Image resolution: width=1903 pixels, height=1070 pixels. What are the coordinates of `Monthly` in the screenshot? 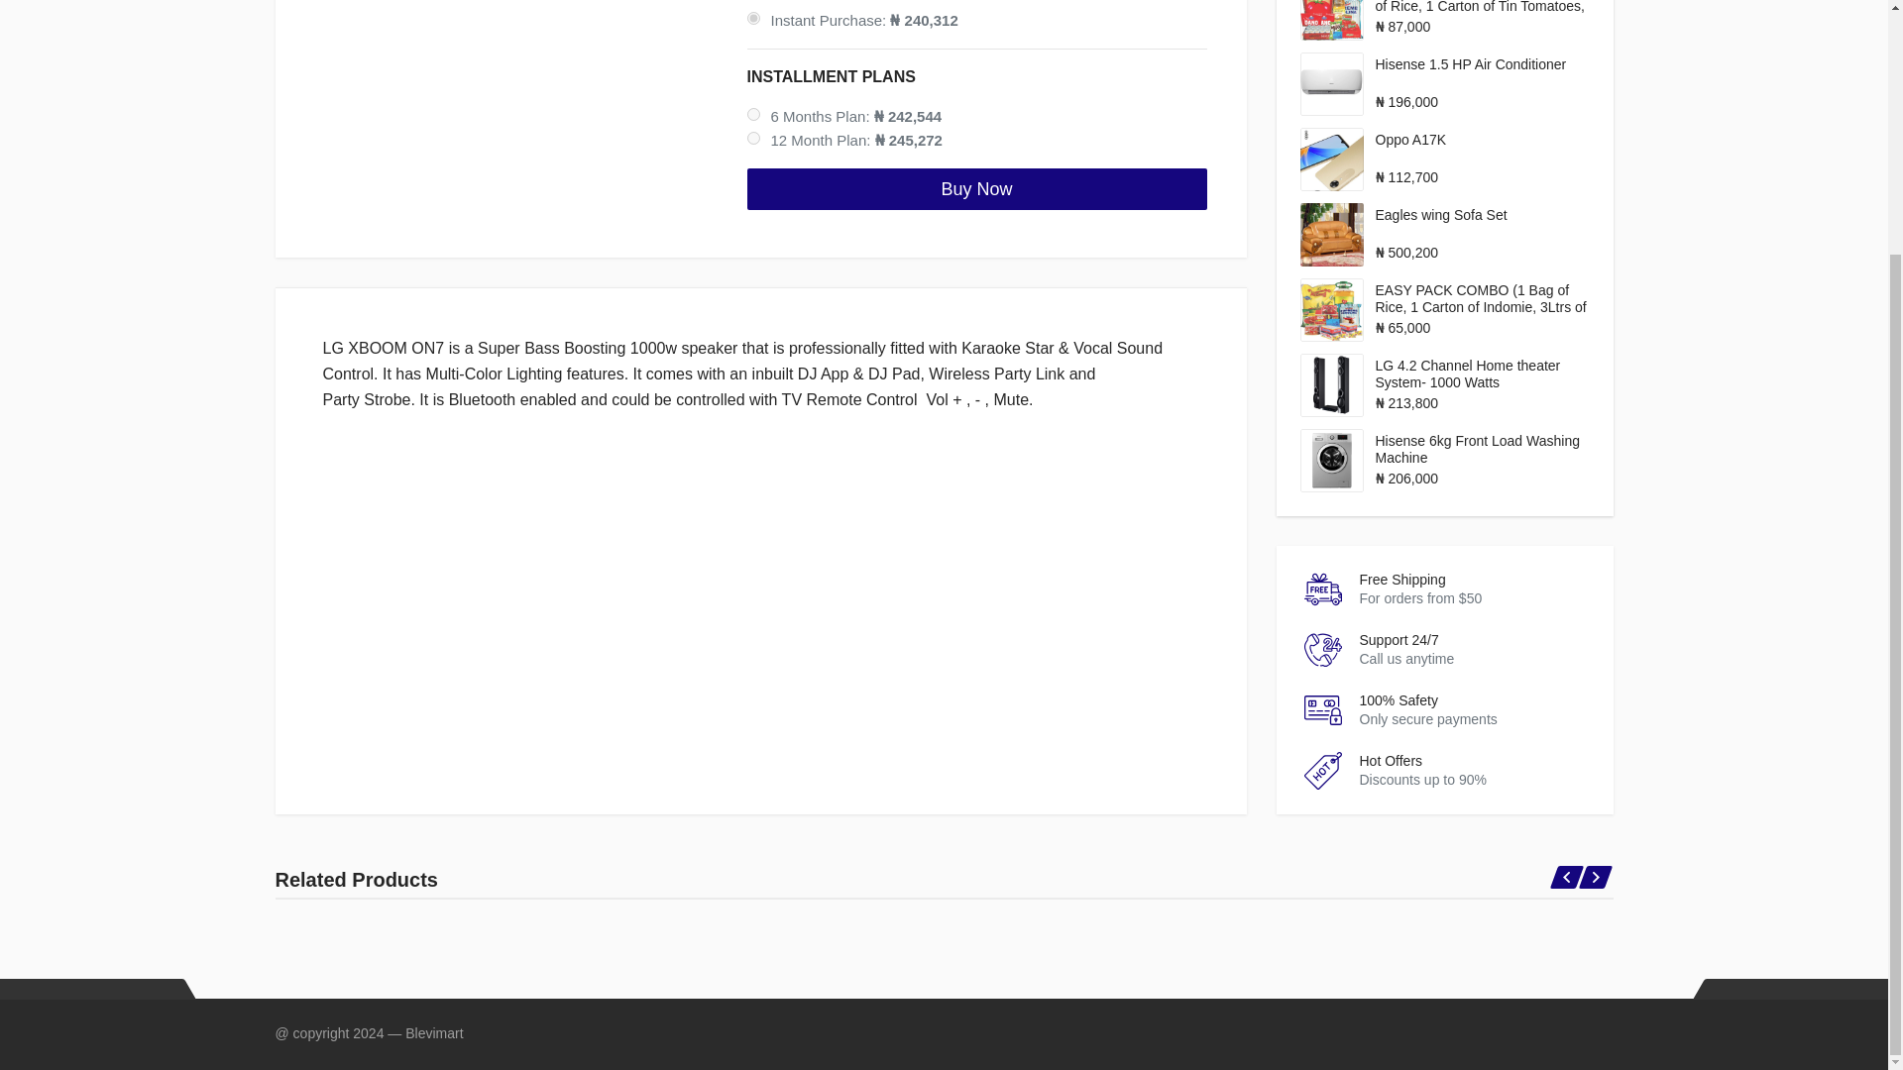 It's located at (753, 137).